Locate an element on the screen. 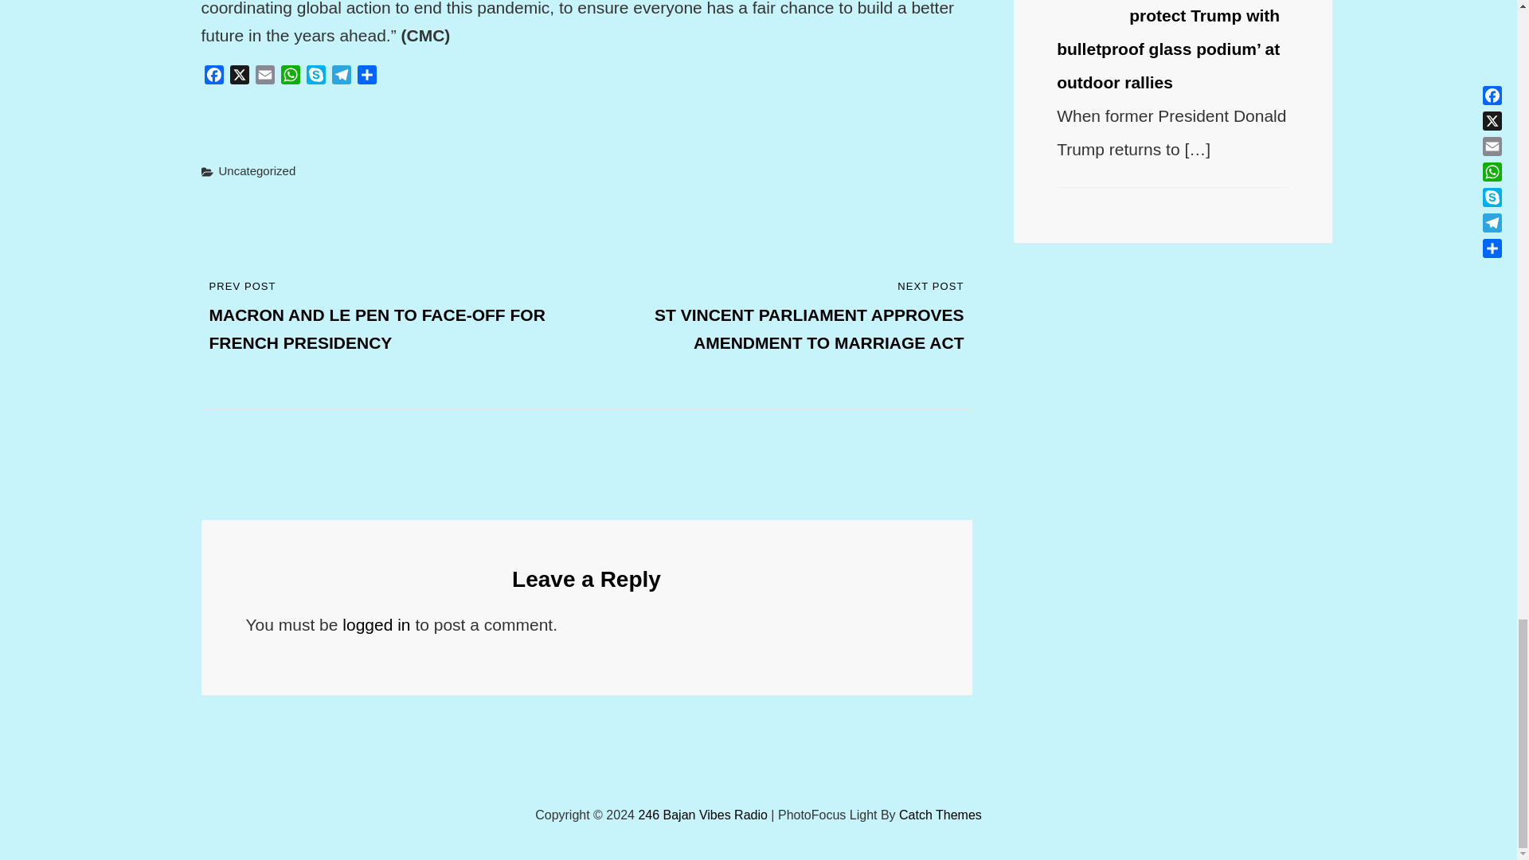  logged in is located at coordinates (376, 624).